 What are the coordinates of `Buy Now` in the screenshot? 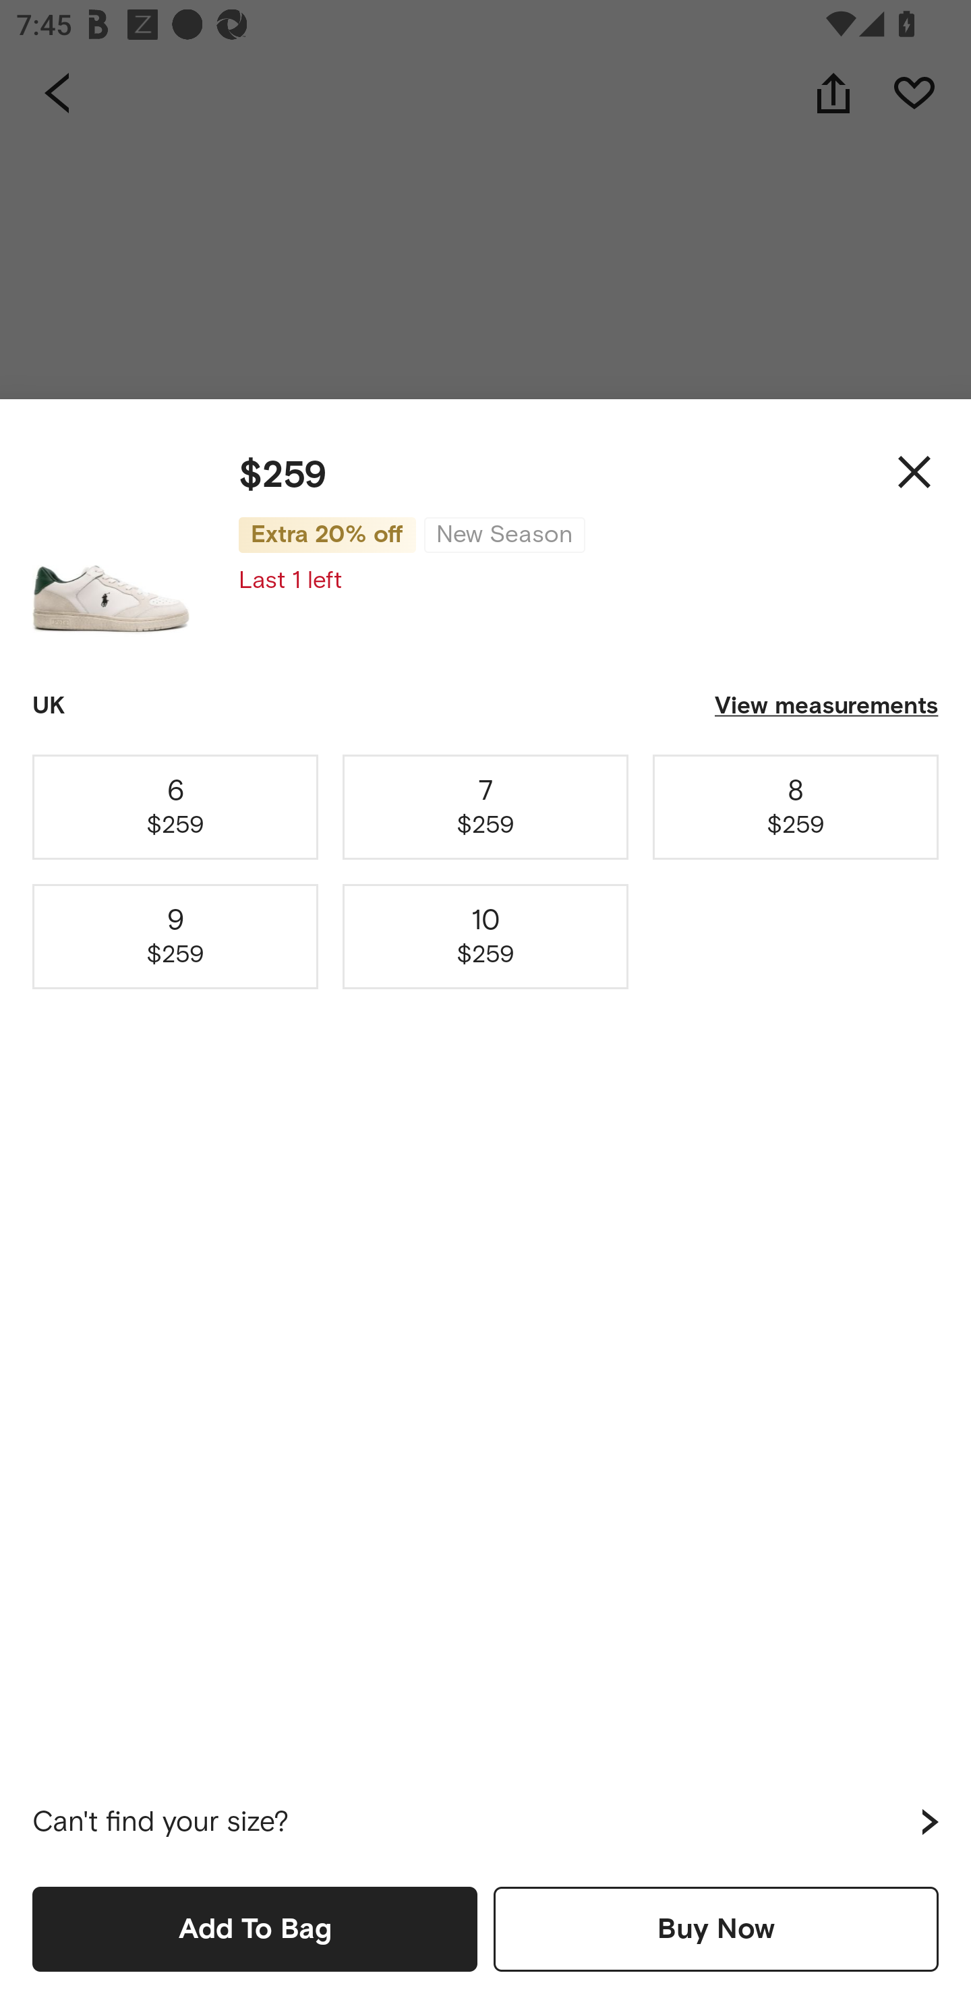 It's located at (716, 1929).